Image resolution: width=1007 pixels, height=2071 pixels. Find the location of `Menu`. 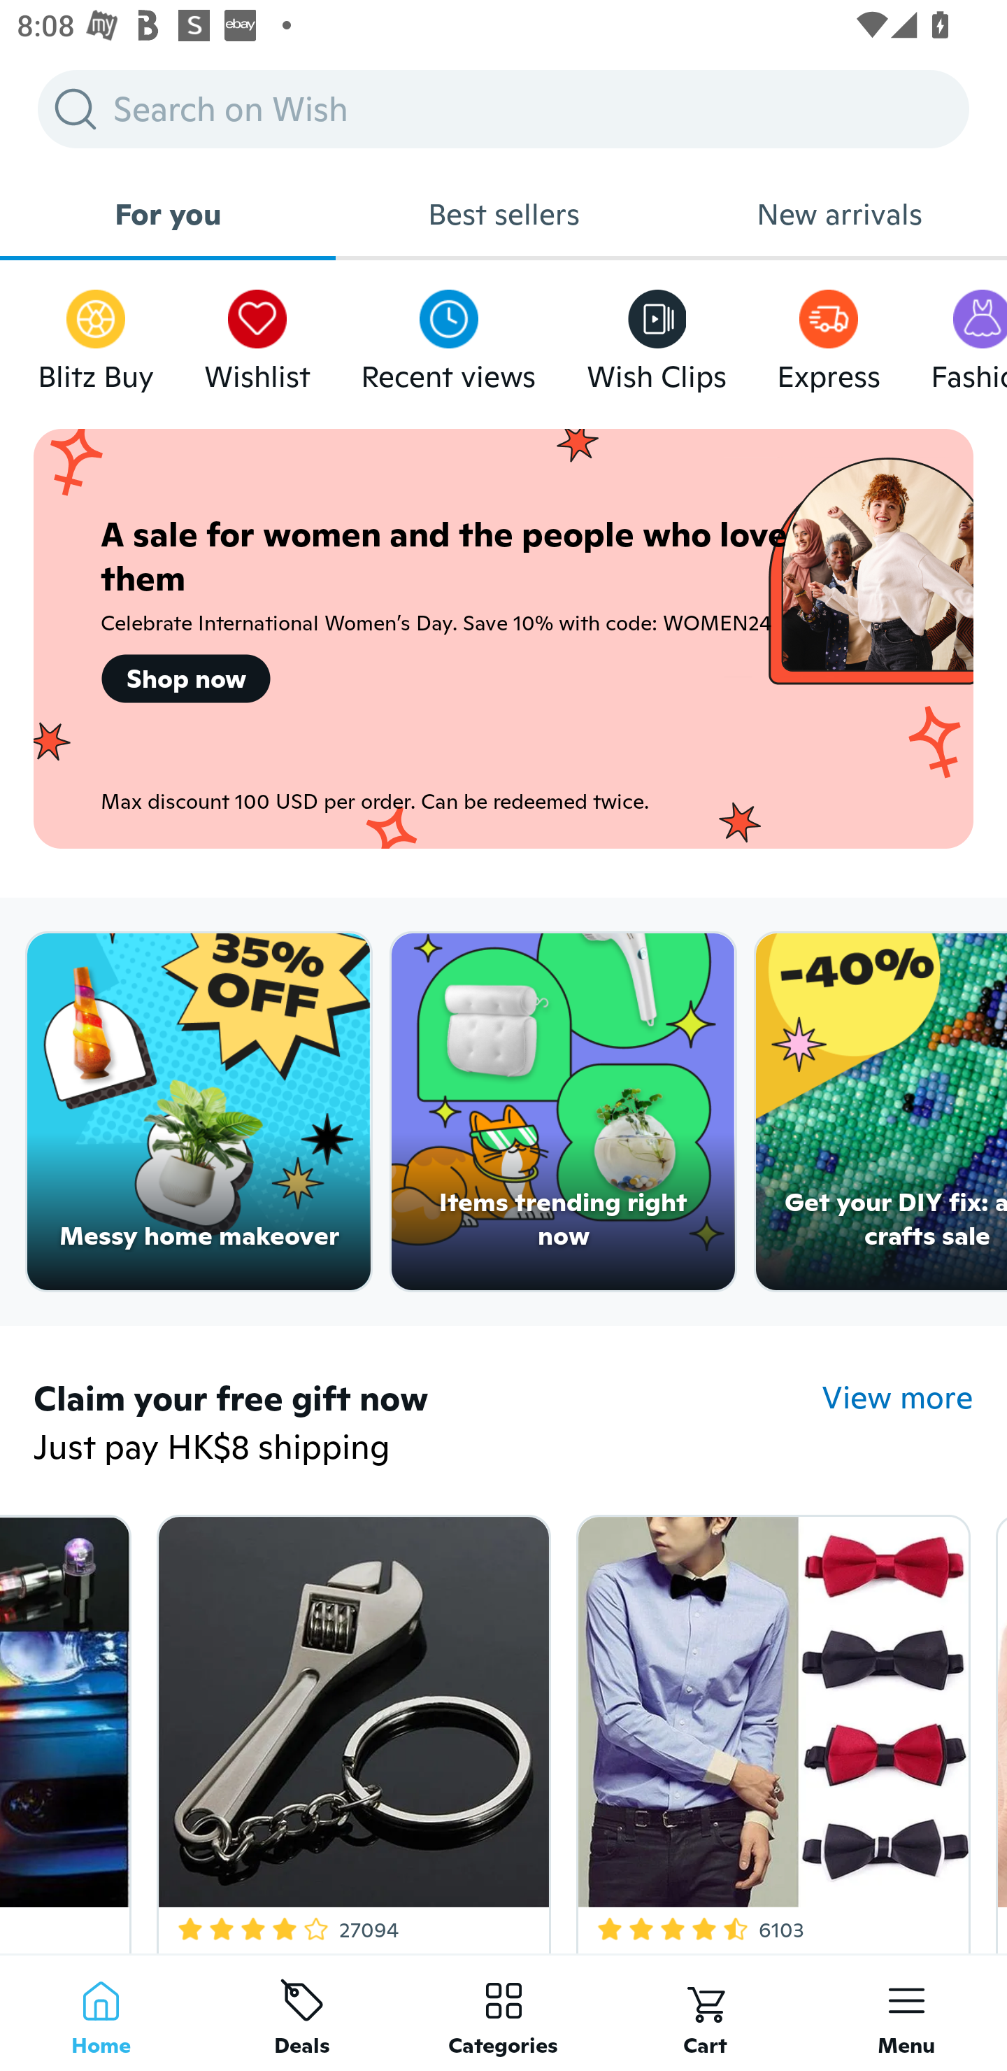

Menu is located at coordinates (906, 2012).